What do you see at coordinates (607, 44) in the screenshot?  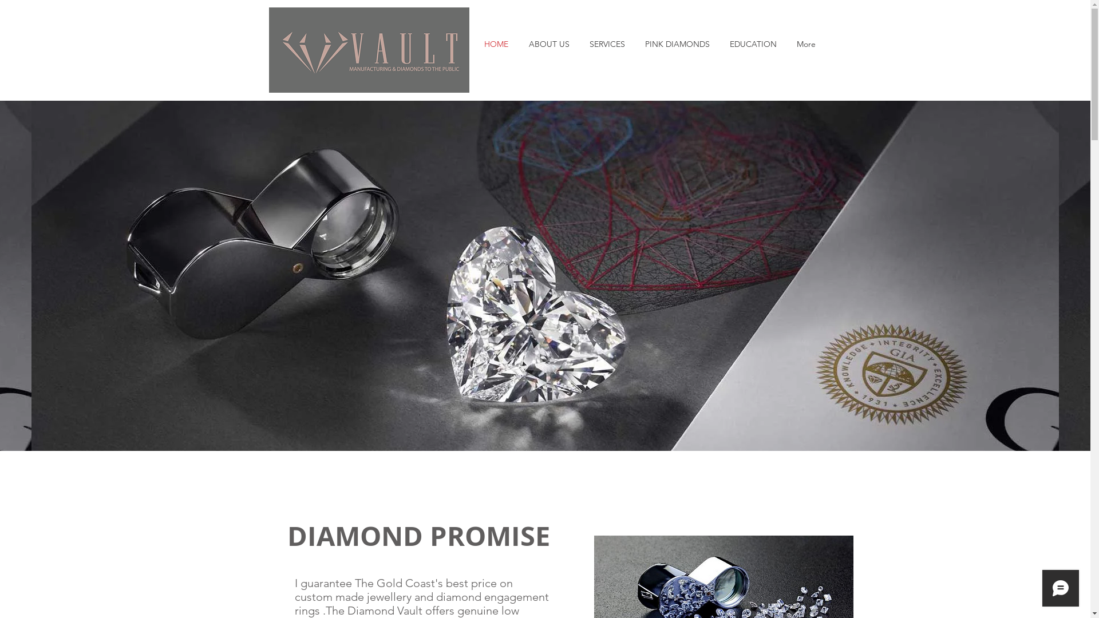 I see `SERVICES` at bounding box center [607, 44].